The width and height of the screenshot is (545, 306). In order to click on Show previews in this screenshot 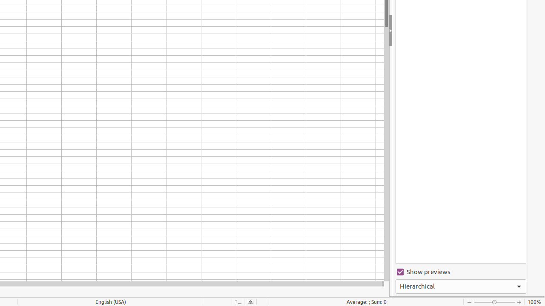, I will do `click(461, 272)`.